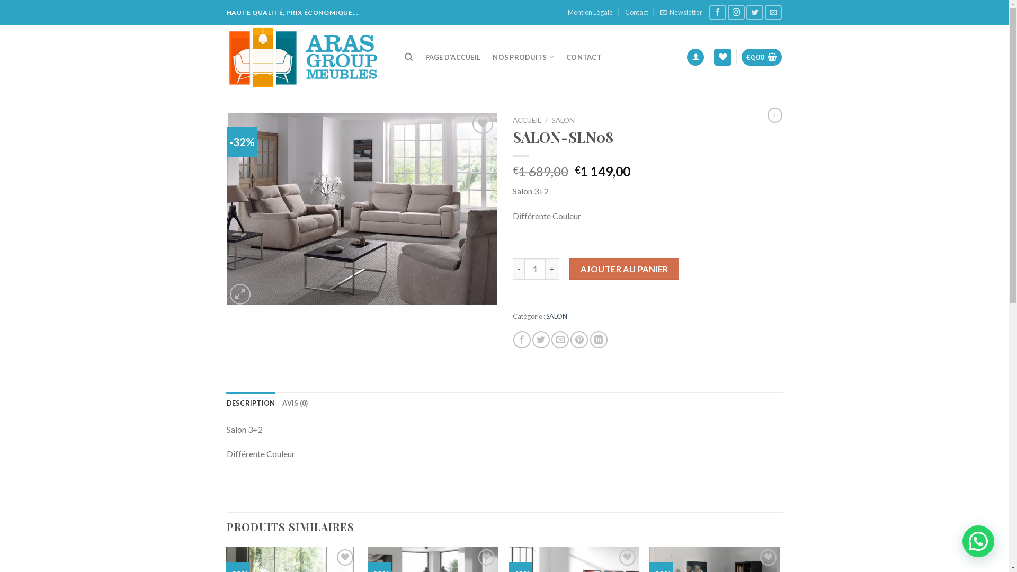 The height and width of the screenshot is (572, 1017). I want to click on Nous suivre sur Instagram, so click(736, 13).